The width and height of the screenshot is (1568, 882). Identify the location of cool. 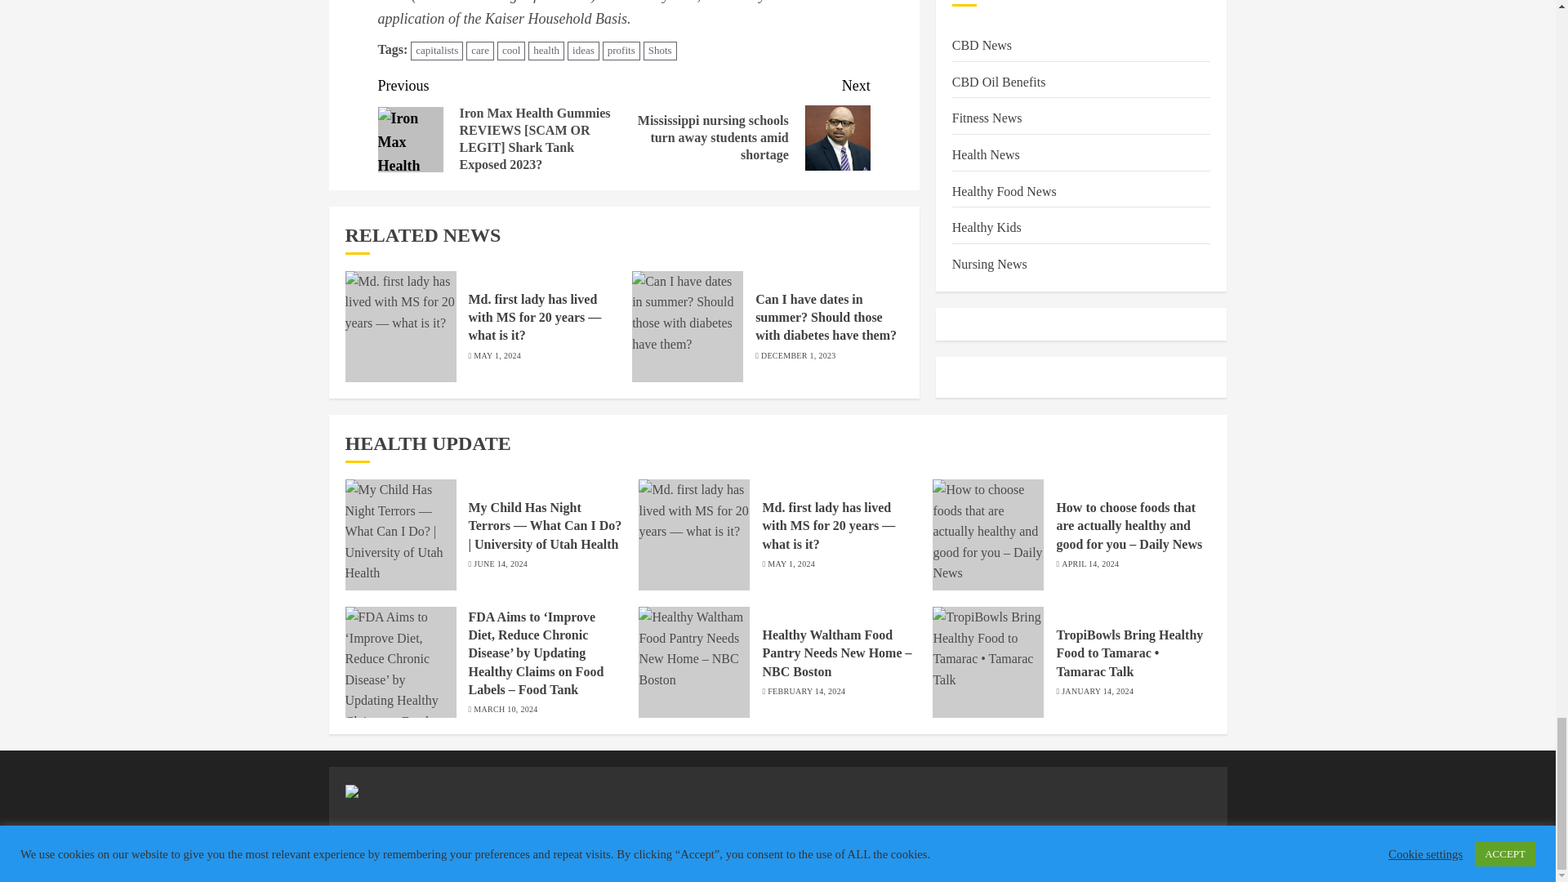
(511, 51).